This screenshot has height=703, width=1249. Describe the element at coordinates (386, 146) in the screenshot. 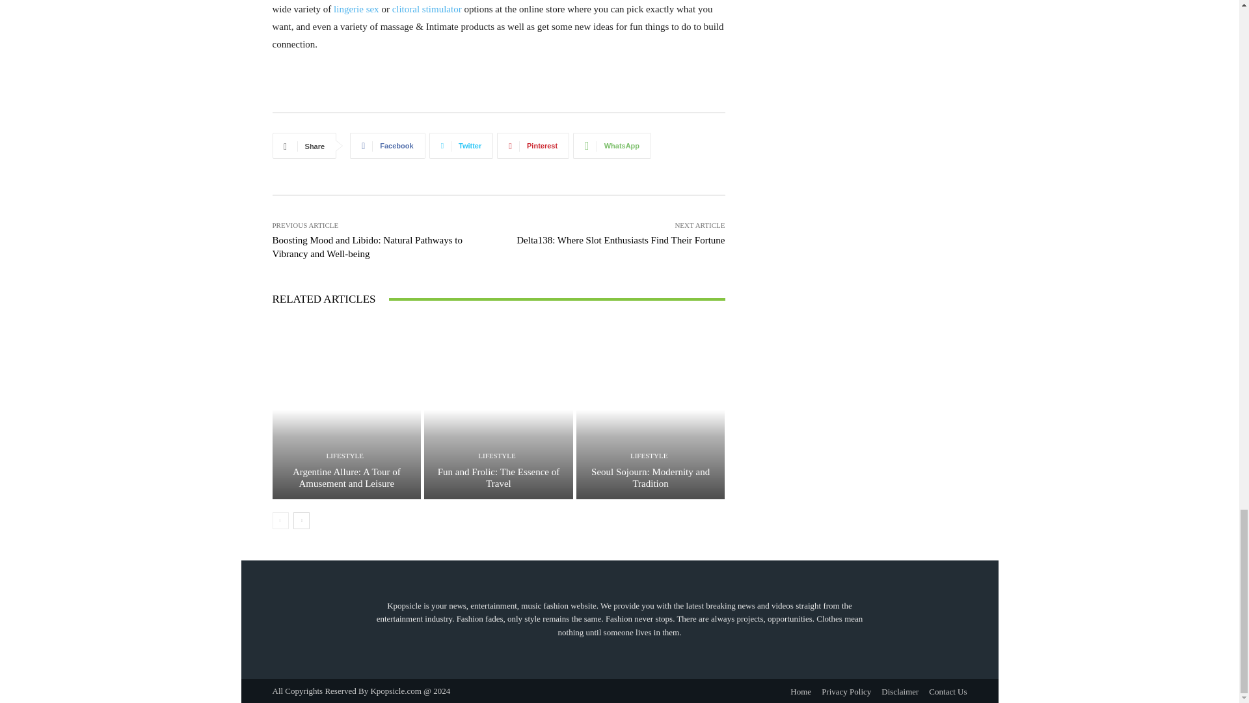

I see `Facebook` at that location.